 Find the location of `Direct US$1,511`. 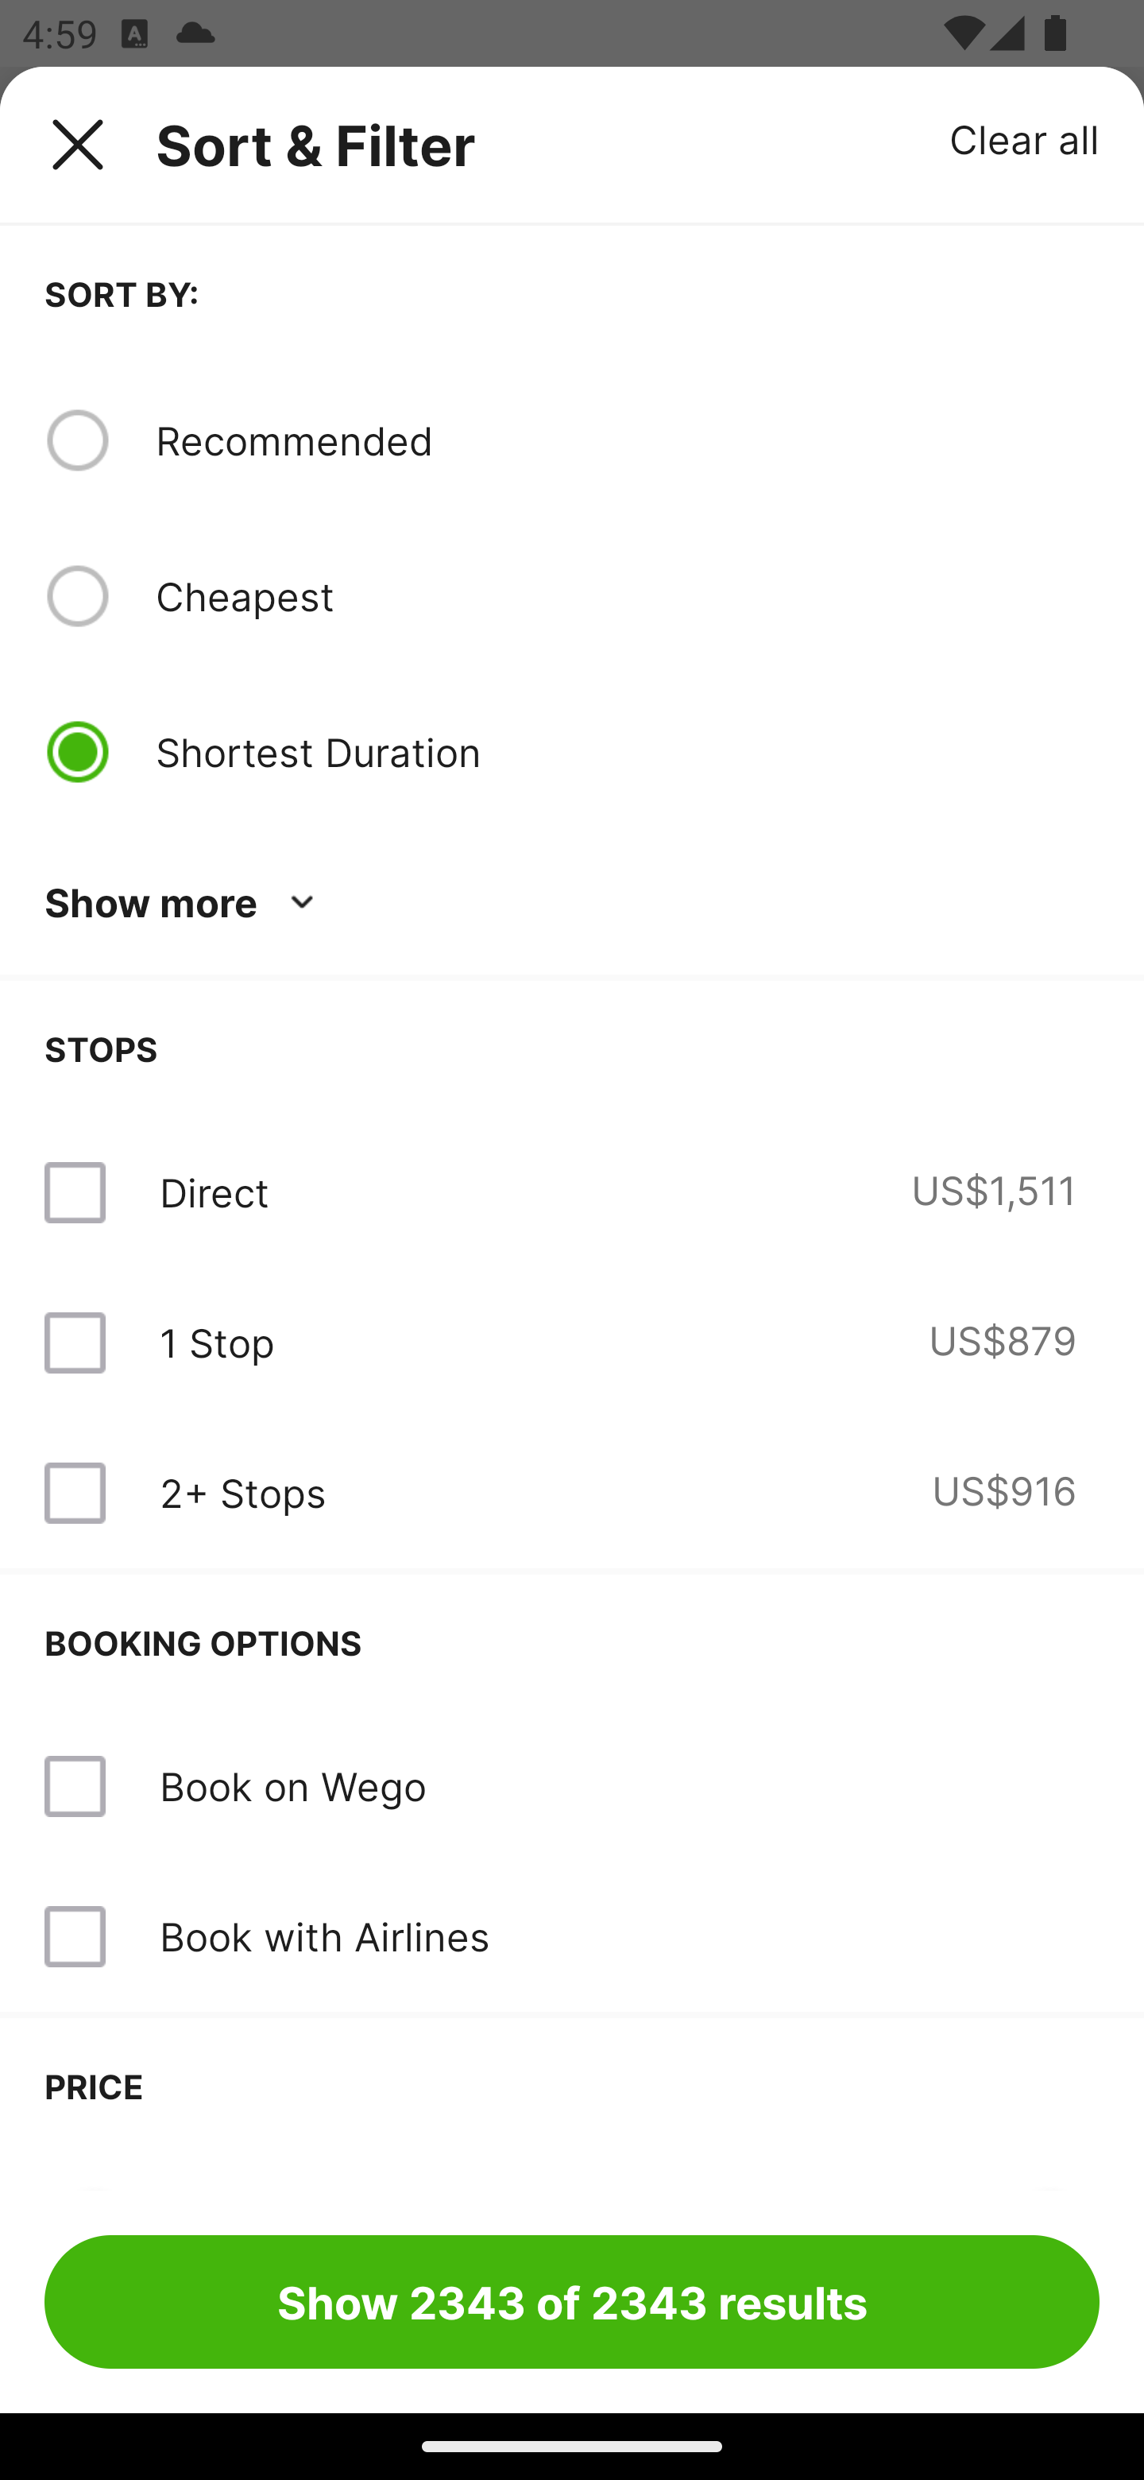

Direct US$1,511 is located at coordinates (572, 1192).